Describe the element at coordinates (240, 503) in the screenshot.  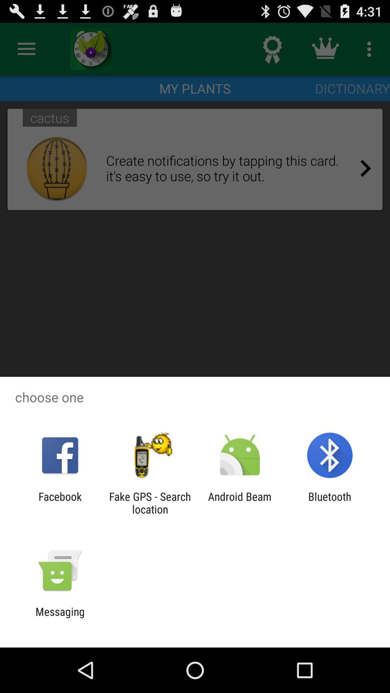
I see `launch the item to the left of the bluetooth app` at that location.